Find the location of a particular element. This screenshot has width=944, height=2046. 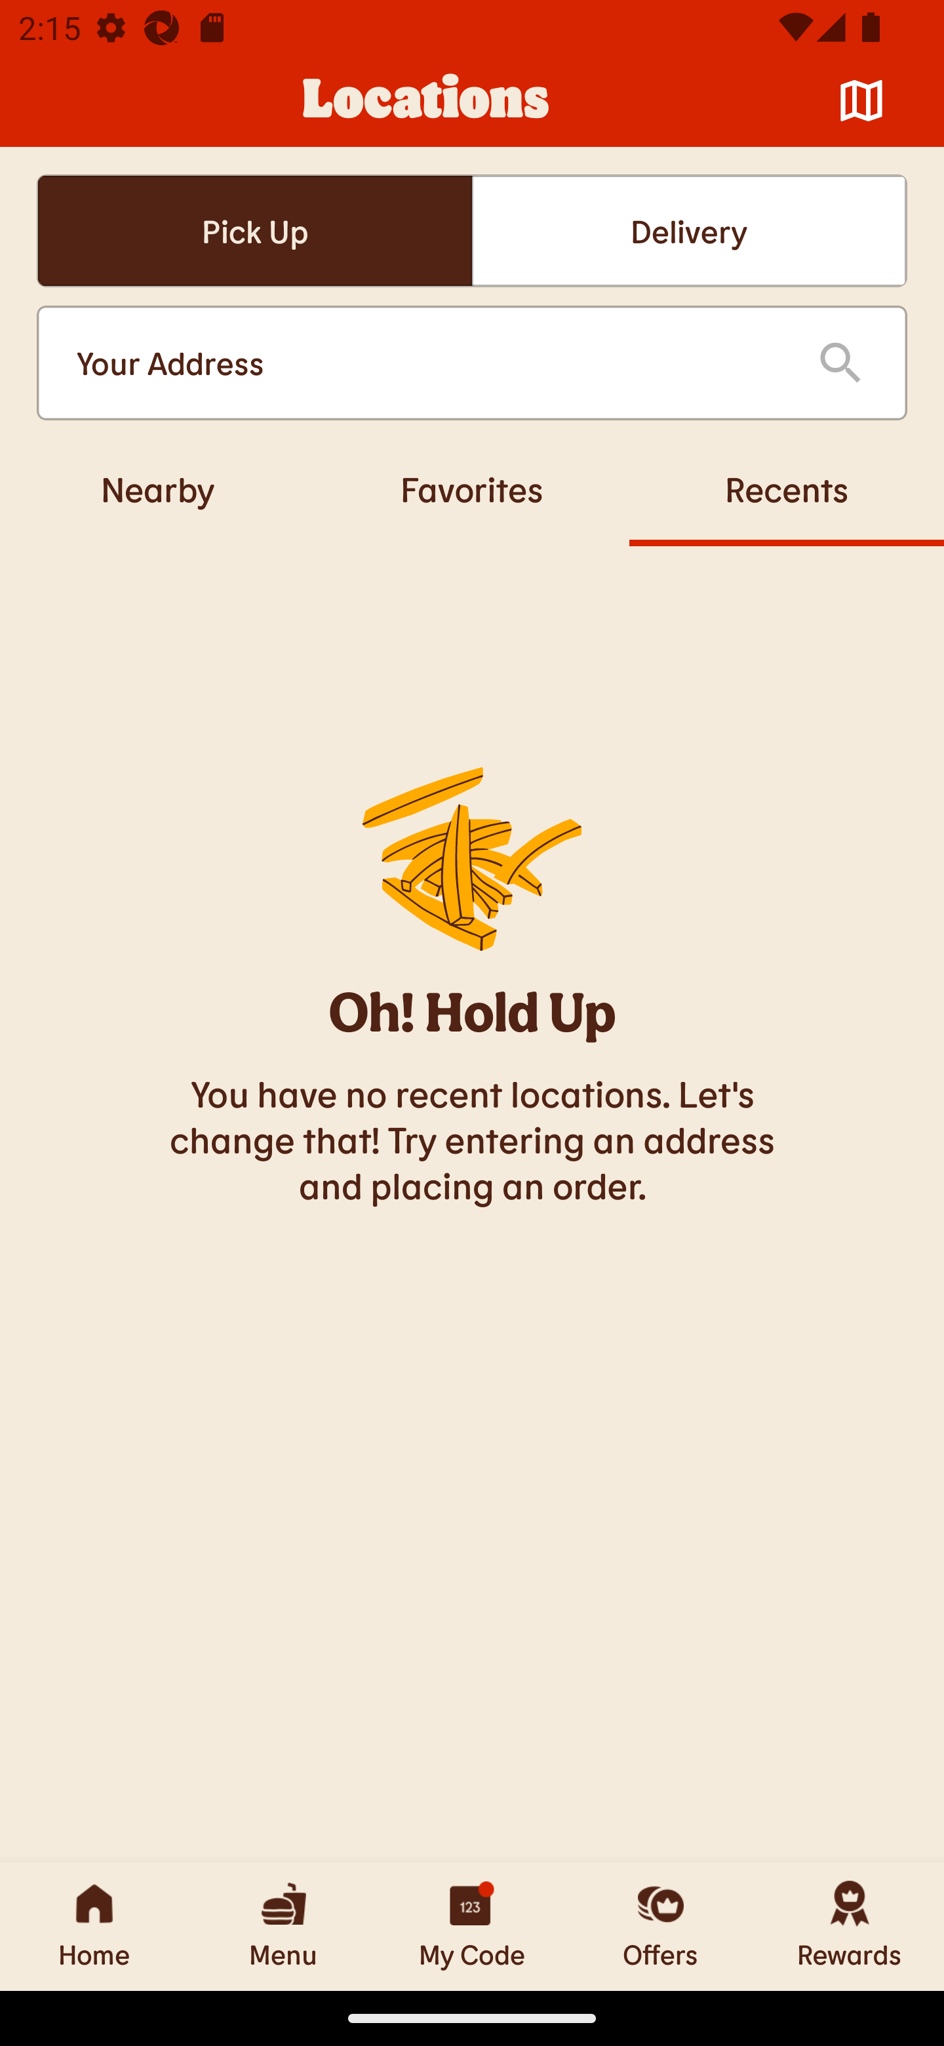

Locations is located at coordinates (426, 101).